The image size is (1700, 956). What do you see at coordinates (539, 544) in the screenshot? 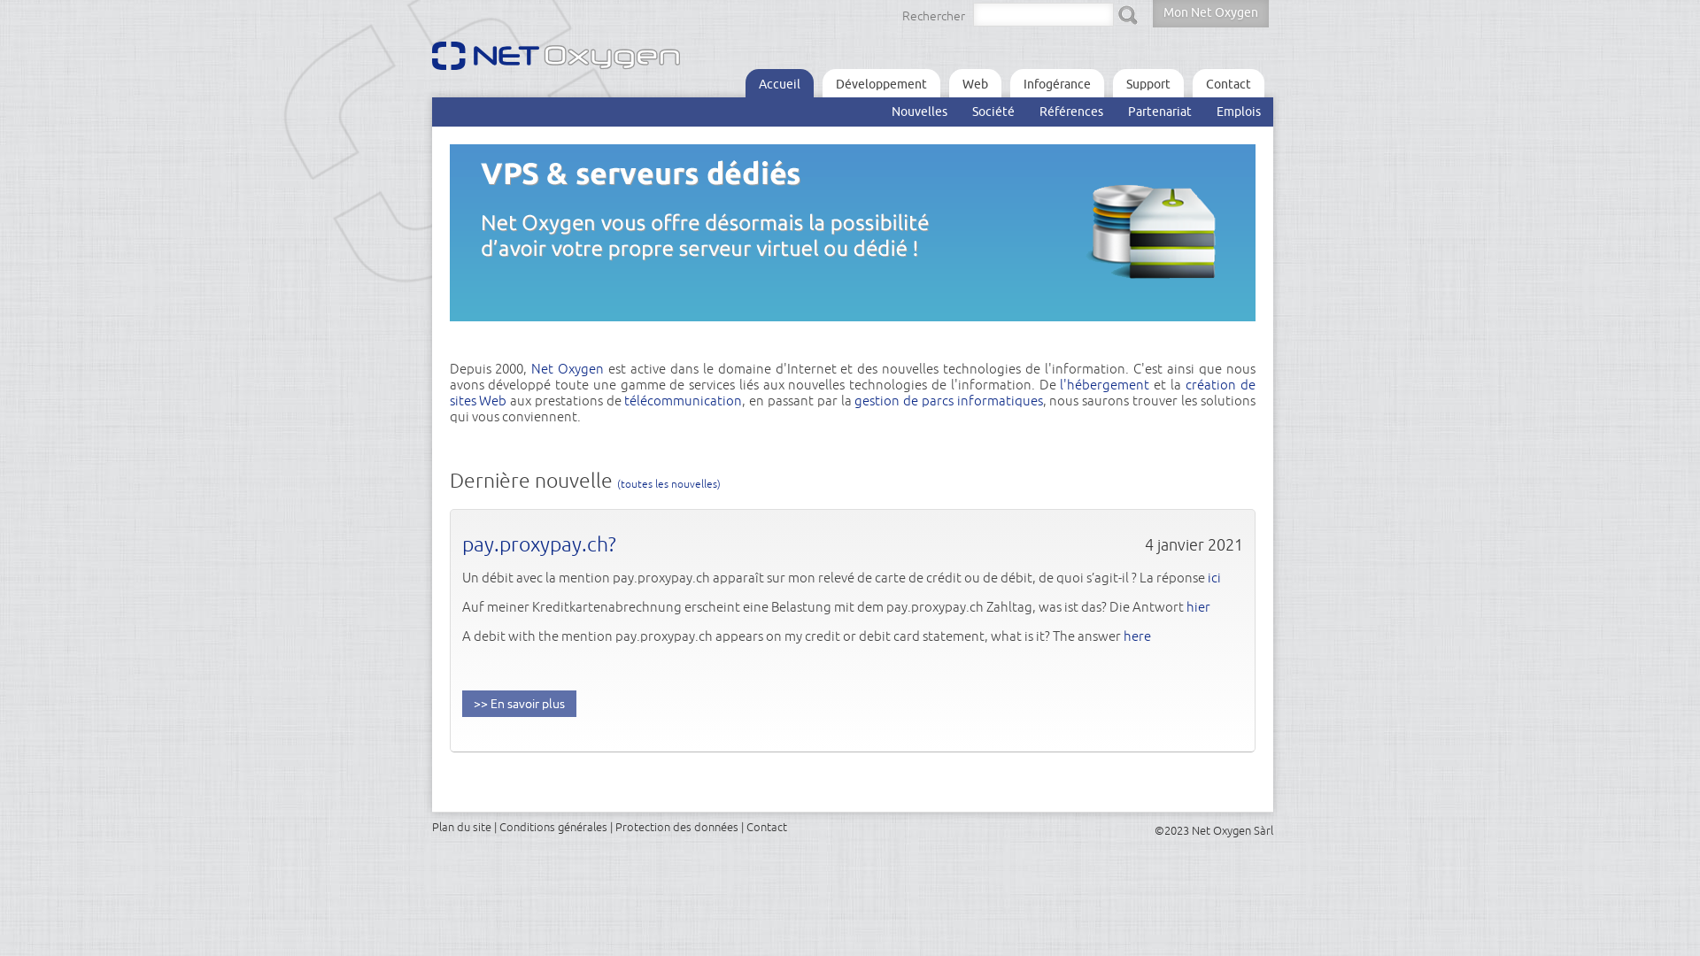
I see `pay.proxypay.ch?` at bounding box center [539, 544].